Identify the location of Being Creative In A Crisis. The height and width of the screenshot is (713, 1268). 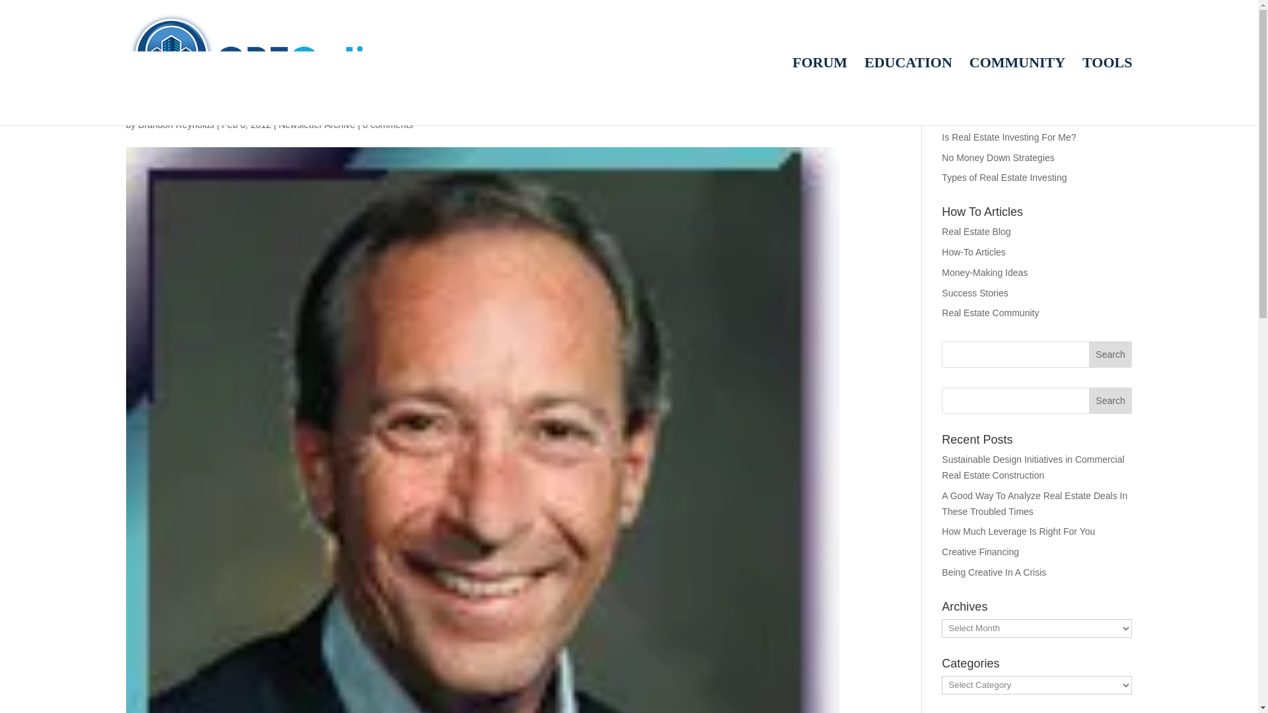
(994, 572).